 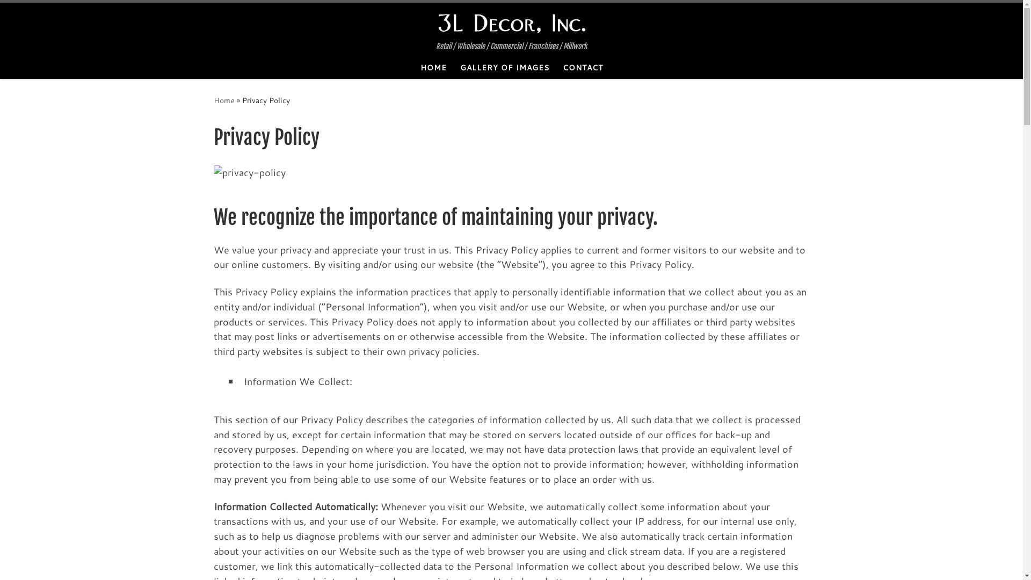 I want to click on GALLERY OF IMAGES, so click(x=505, y=68).